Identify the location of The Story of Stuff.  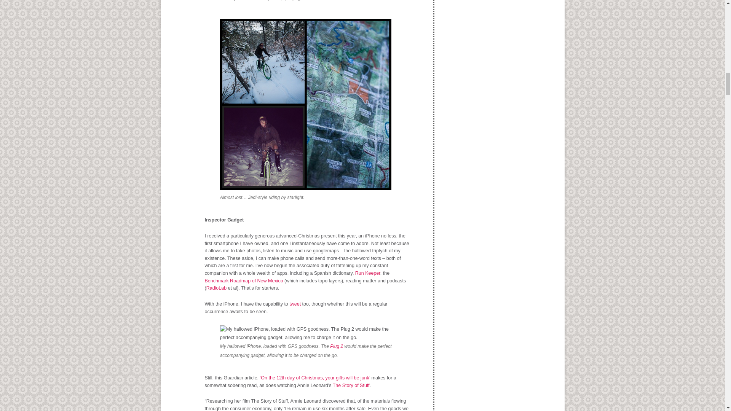
(351, 385).